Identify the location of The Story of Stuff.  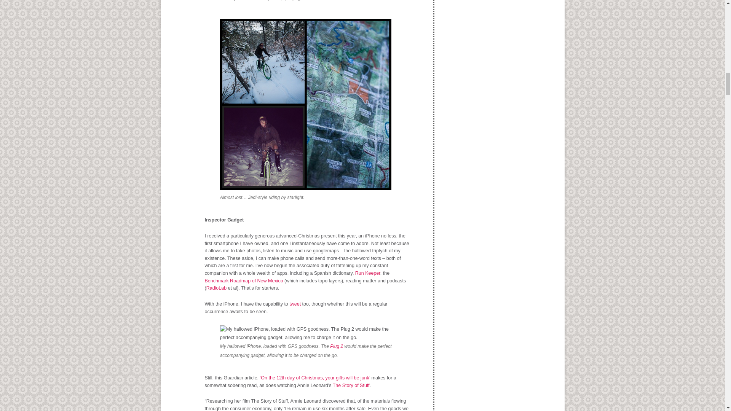
(351, 385).